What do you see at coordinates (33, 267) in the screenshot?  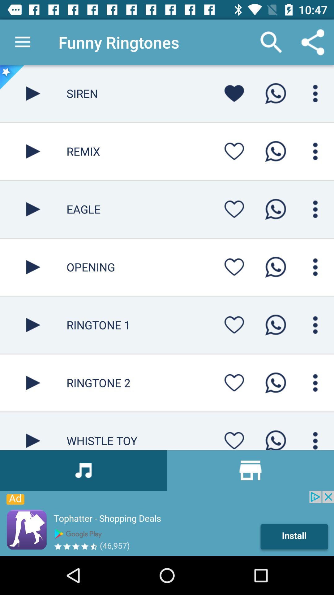 I see `play this ringtone` at bounding box center [33, 267].